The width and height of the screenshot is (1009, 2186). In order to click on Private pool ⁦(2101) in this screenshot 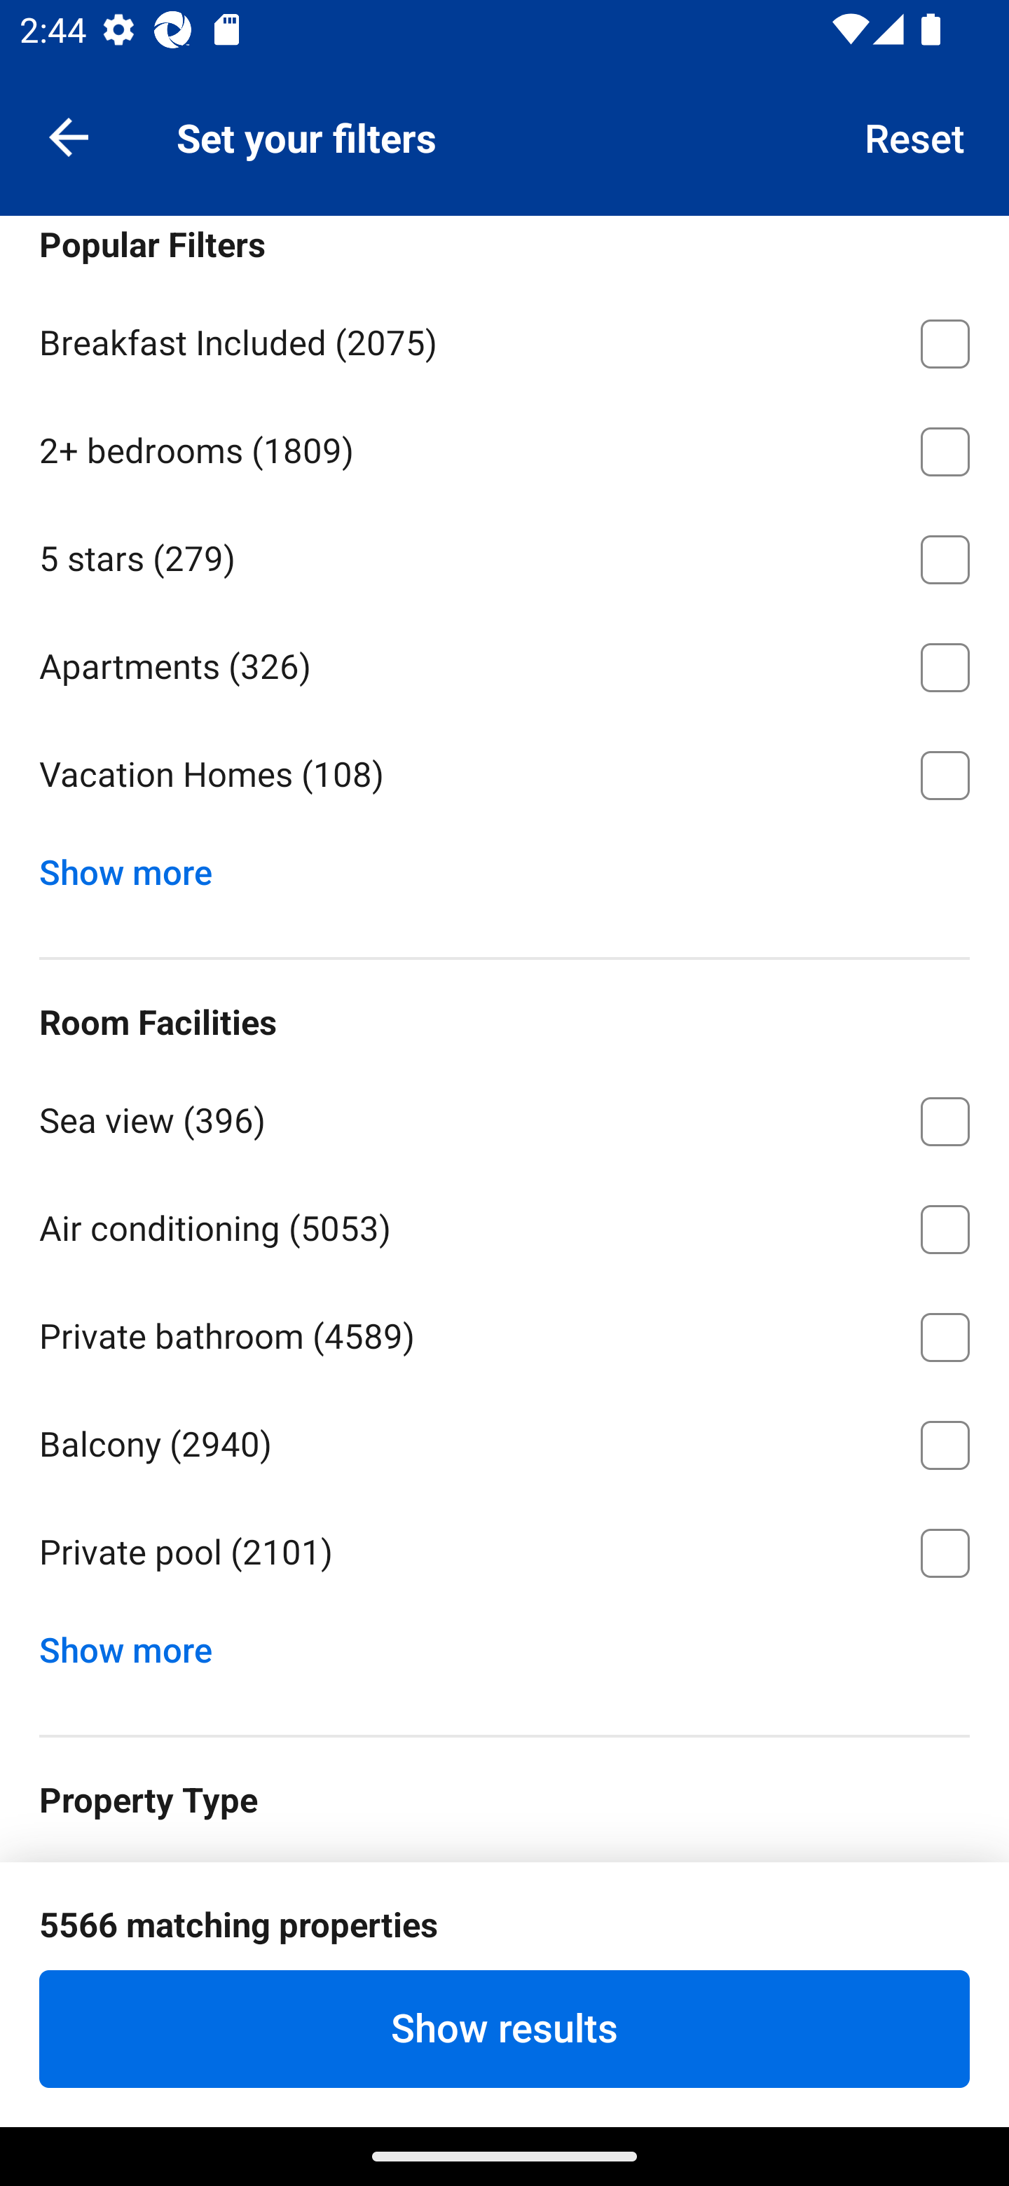, I will do `click(504, 1554)`.